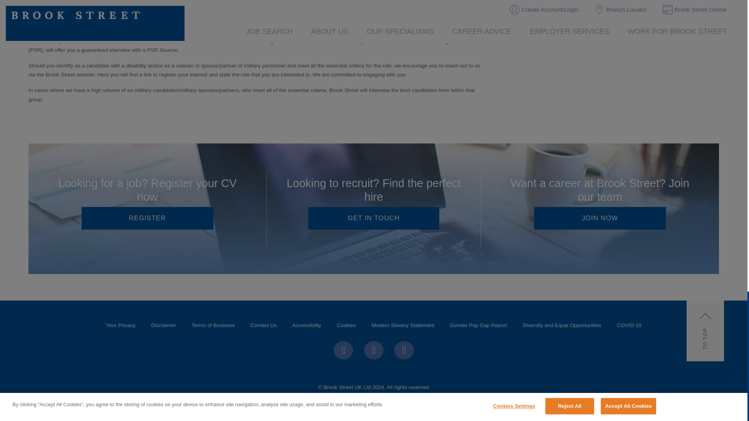 The width and height of the screenshot is (749, 421). Describe the element at coordinates (147, 218) in the screenshot. I see `REGISTER` at that location.